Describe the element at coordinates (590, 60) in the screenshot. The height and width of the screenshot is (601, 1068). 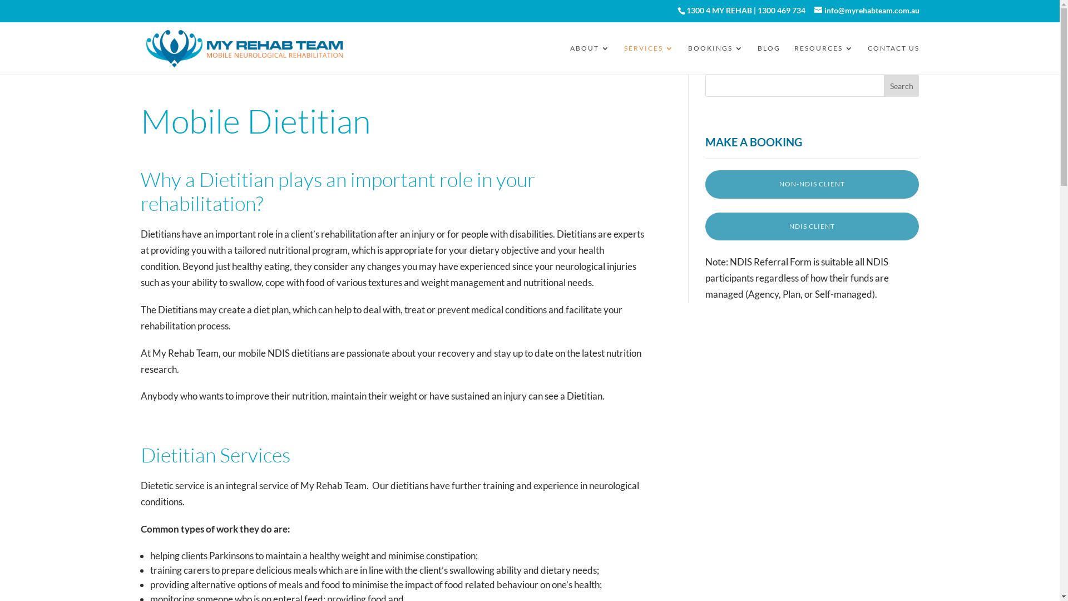
I see `ABOUT` at that location.